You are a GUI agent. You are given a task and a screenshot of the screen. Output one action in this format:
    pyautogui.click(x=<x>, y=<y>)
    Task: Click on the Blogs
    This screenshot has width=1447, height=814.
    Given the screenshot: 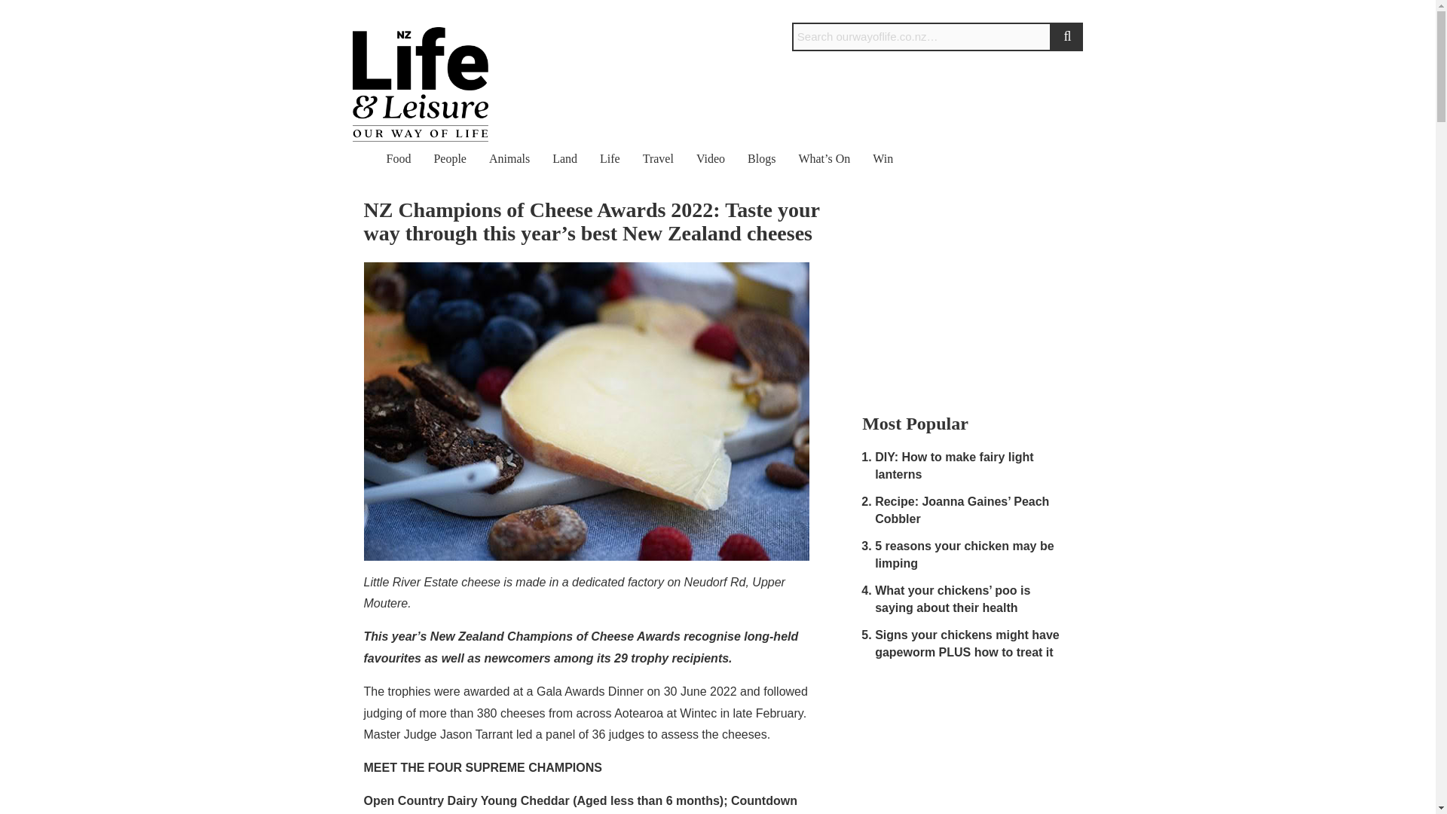 What is the action you would take?
    pyautogui.click(x=761, y=158)
    